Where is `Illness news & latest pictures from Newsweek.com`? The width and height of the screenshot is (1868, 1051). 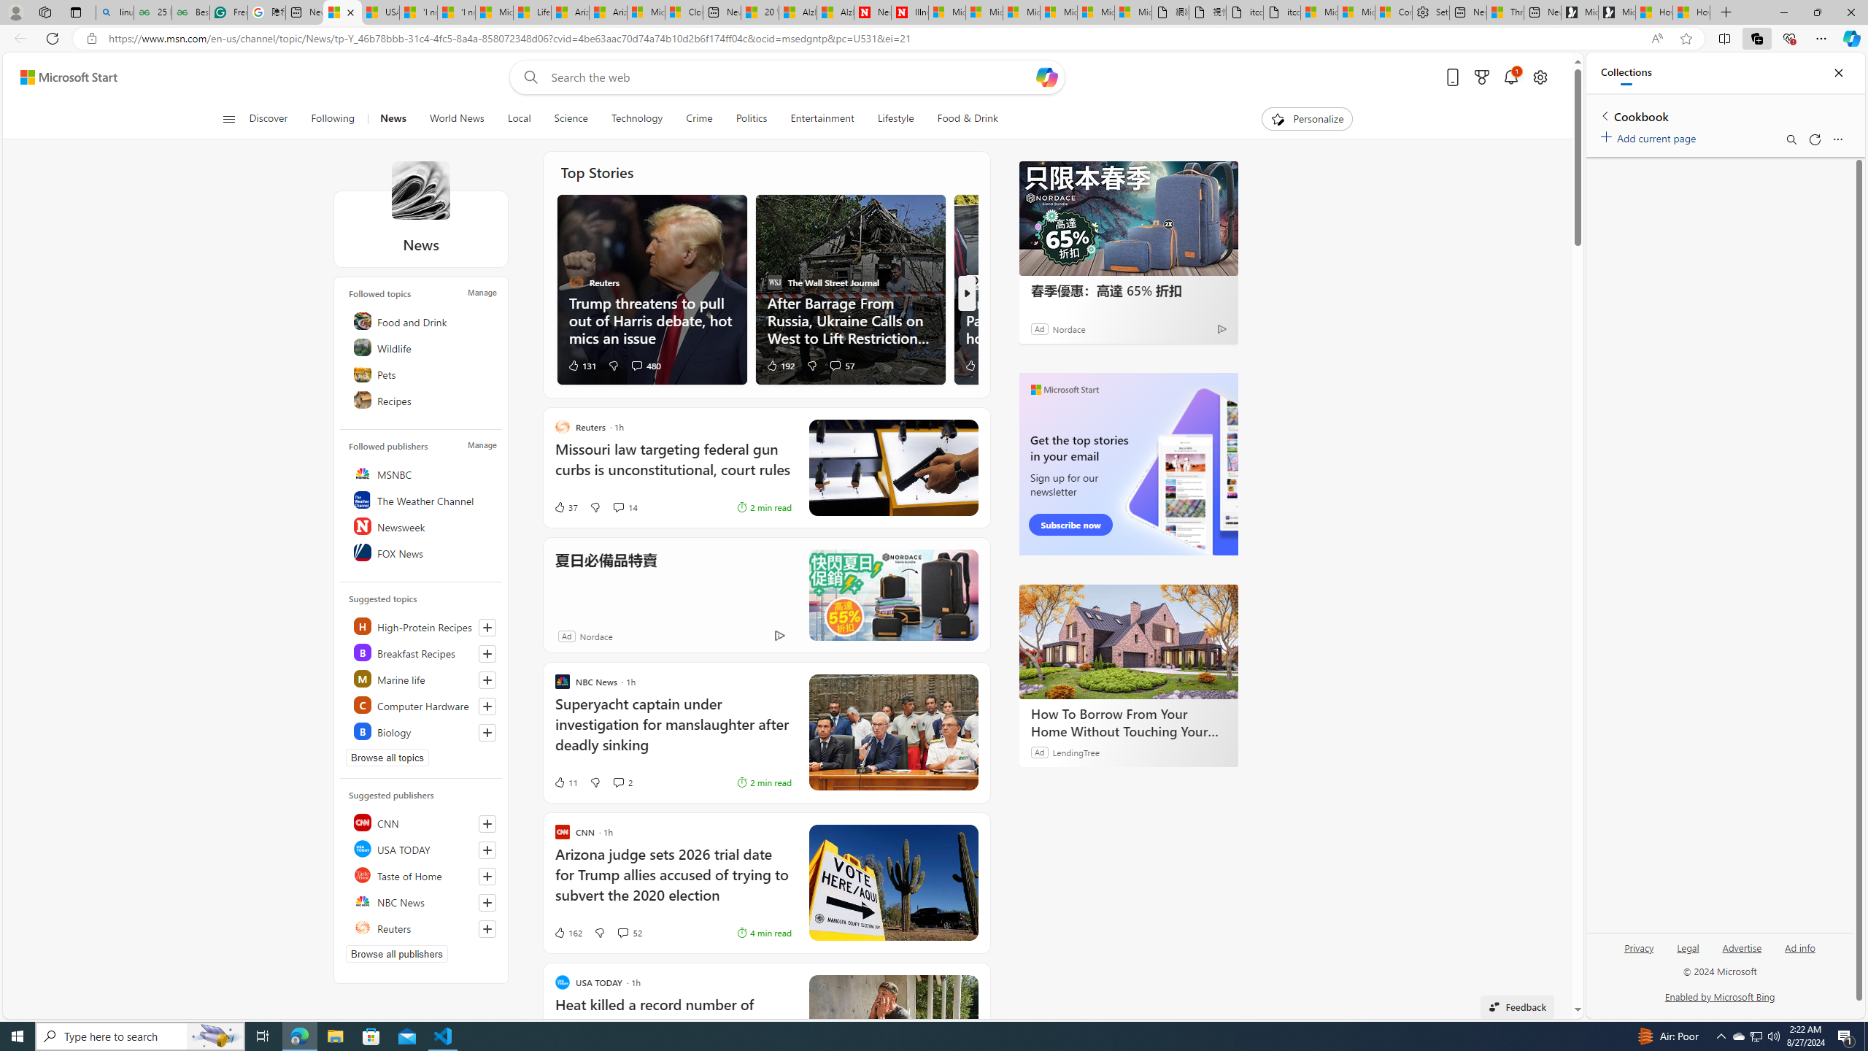 Illness news & latest pictures from Newsweek.com is located at coordinates (909, 12).